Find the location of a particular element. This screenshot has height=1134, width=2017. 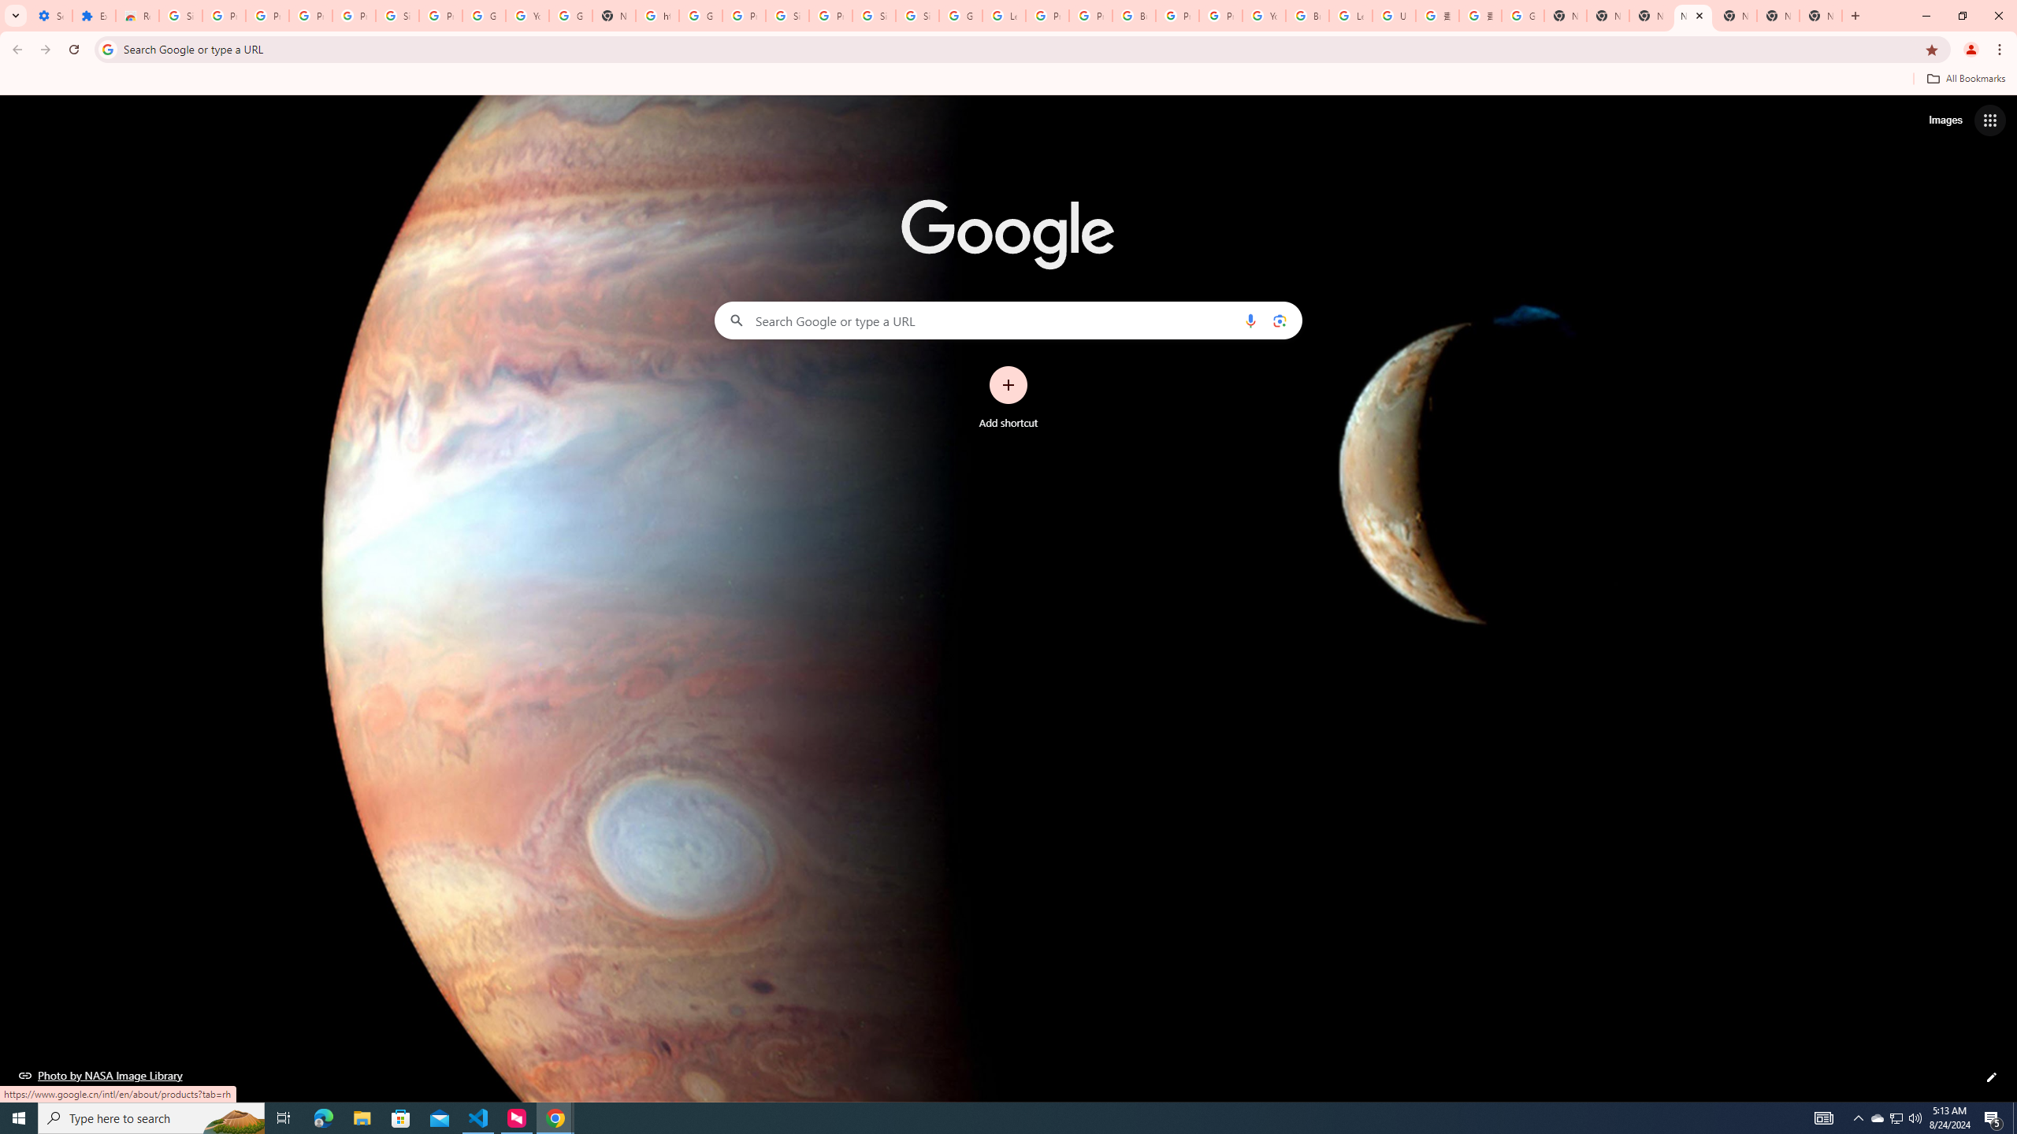

Sign in - Google Accounts is located at coordinates (917, 16).